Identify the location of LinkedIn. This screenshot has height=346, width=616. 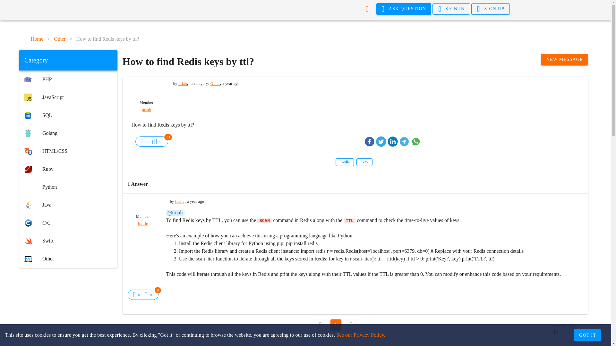
(393, 141).